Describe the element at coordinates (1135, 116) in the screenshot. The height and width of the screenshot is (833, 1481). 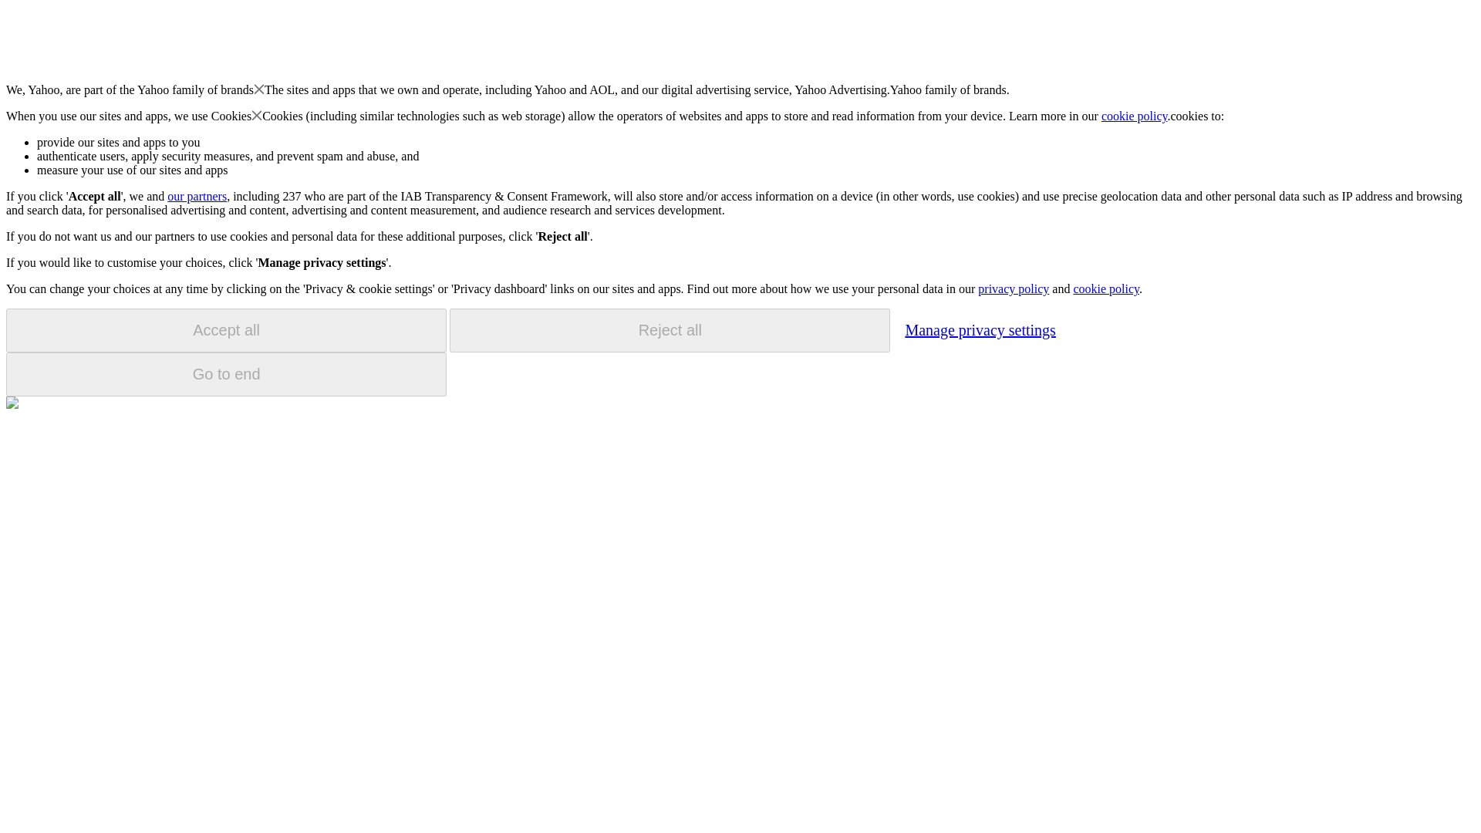
I see `cookie policy` at that location.